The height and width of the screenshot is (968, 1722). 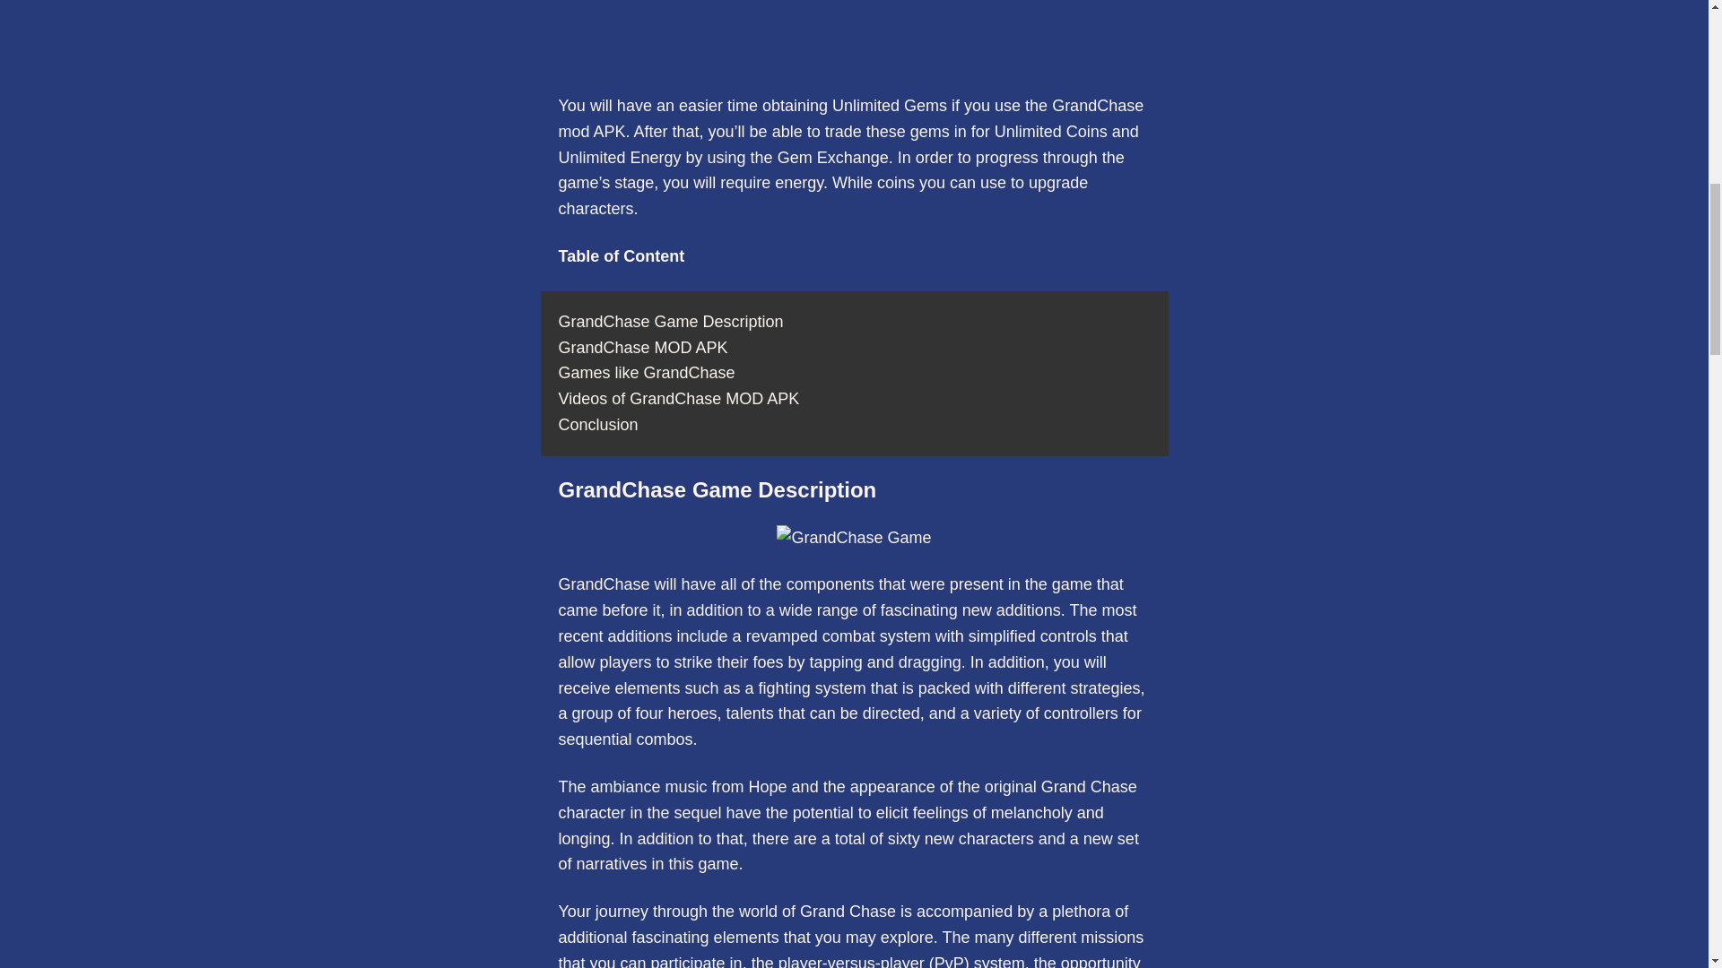 What do you see at coordinates (646, 373) in the screenshot?
I see `Games like GrandChase` at bounding box center [646, 373].